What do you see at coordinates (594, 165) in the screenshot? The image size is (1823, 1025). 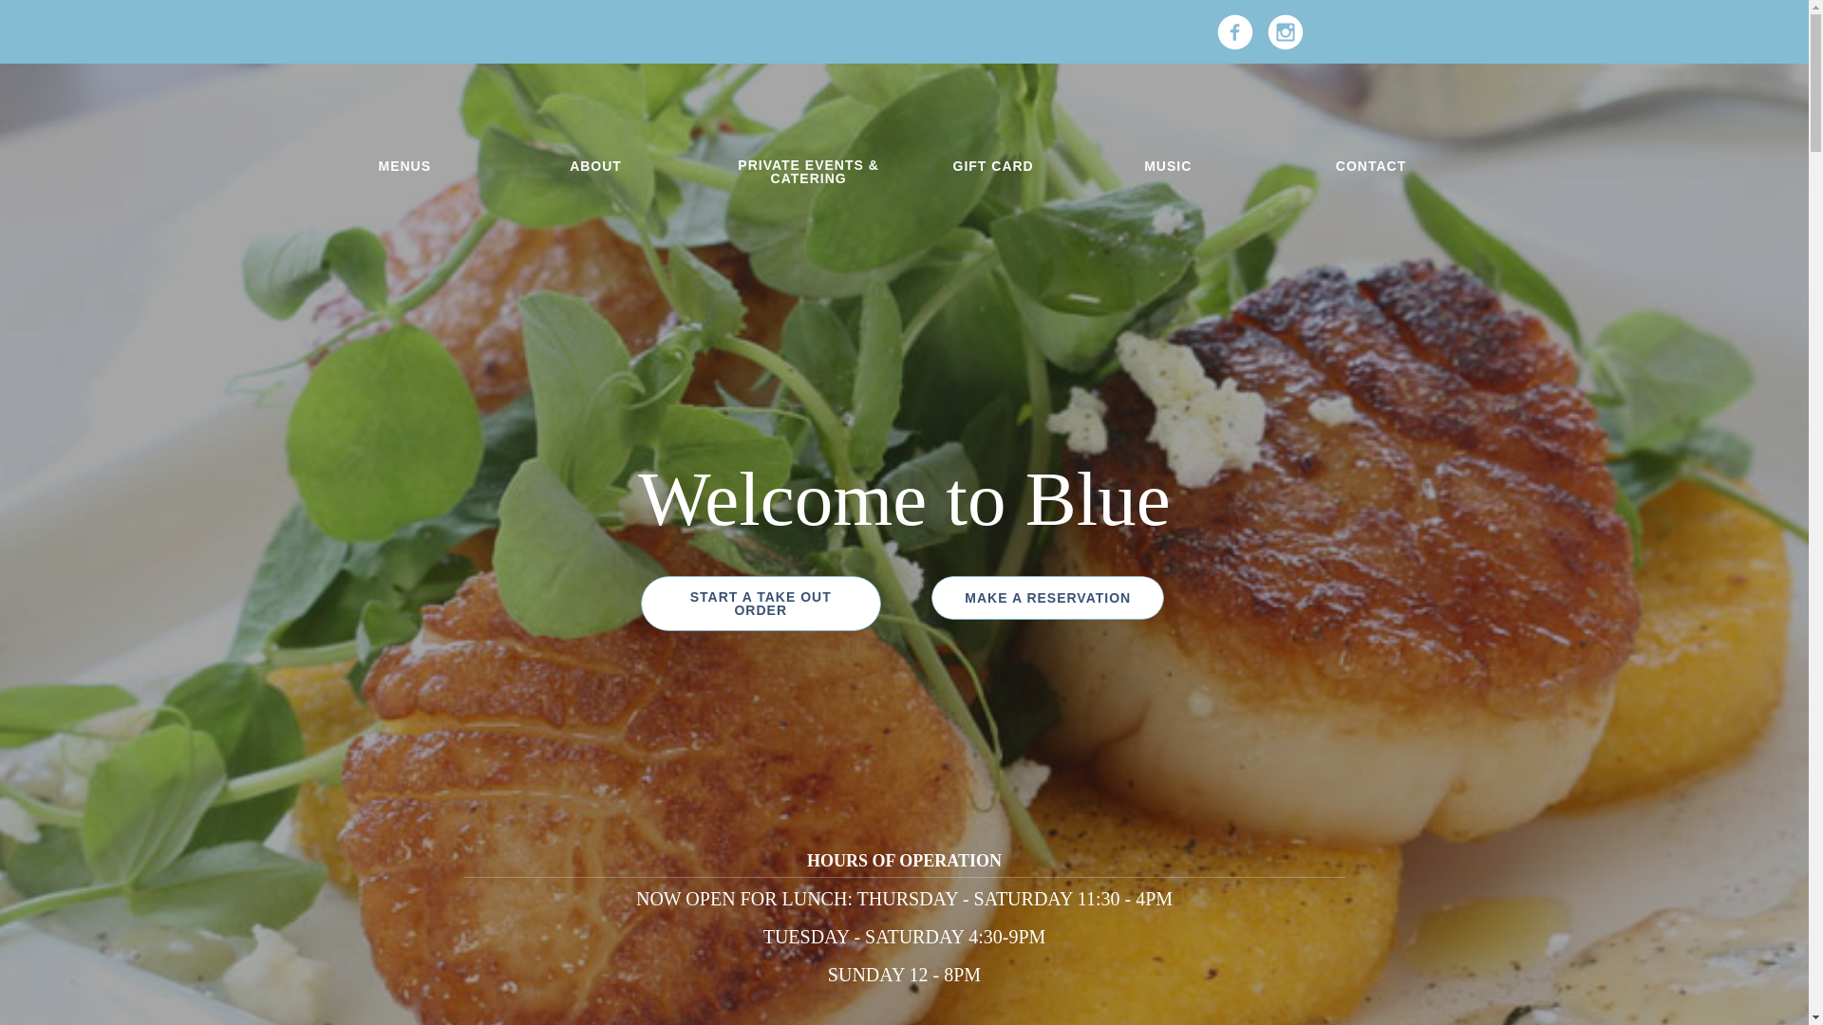 I see `ABOUT` at bounding box center [594, 165].